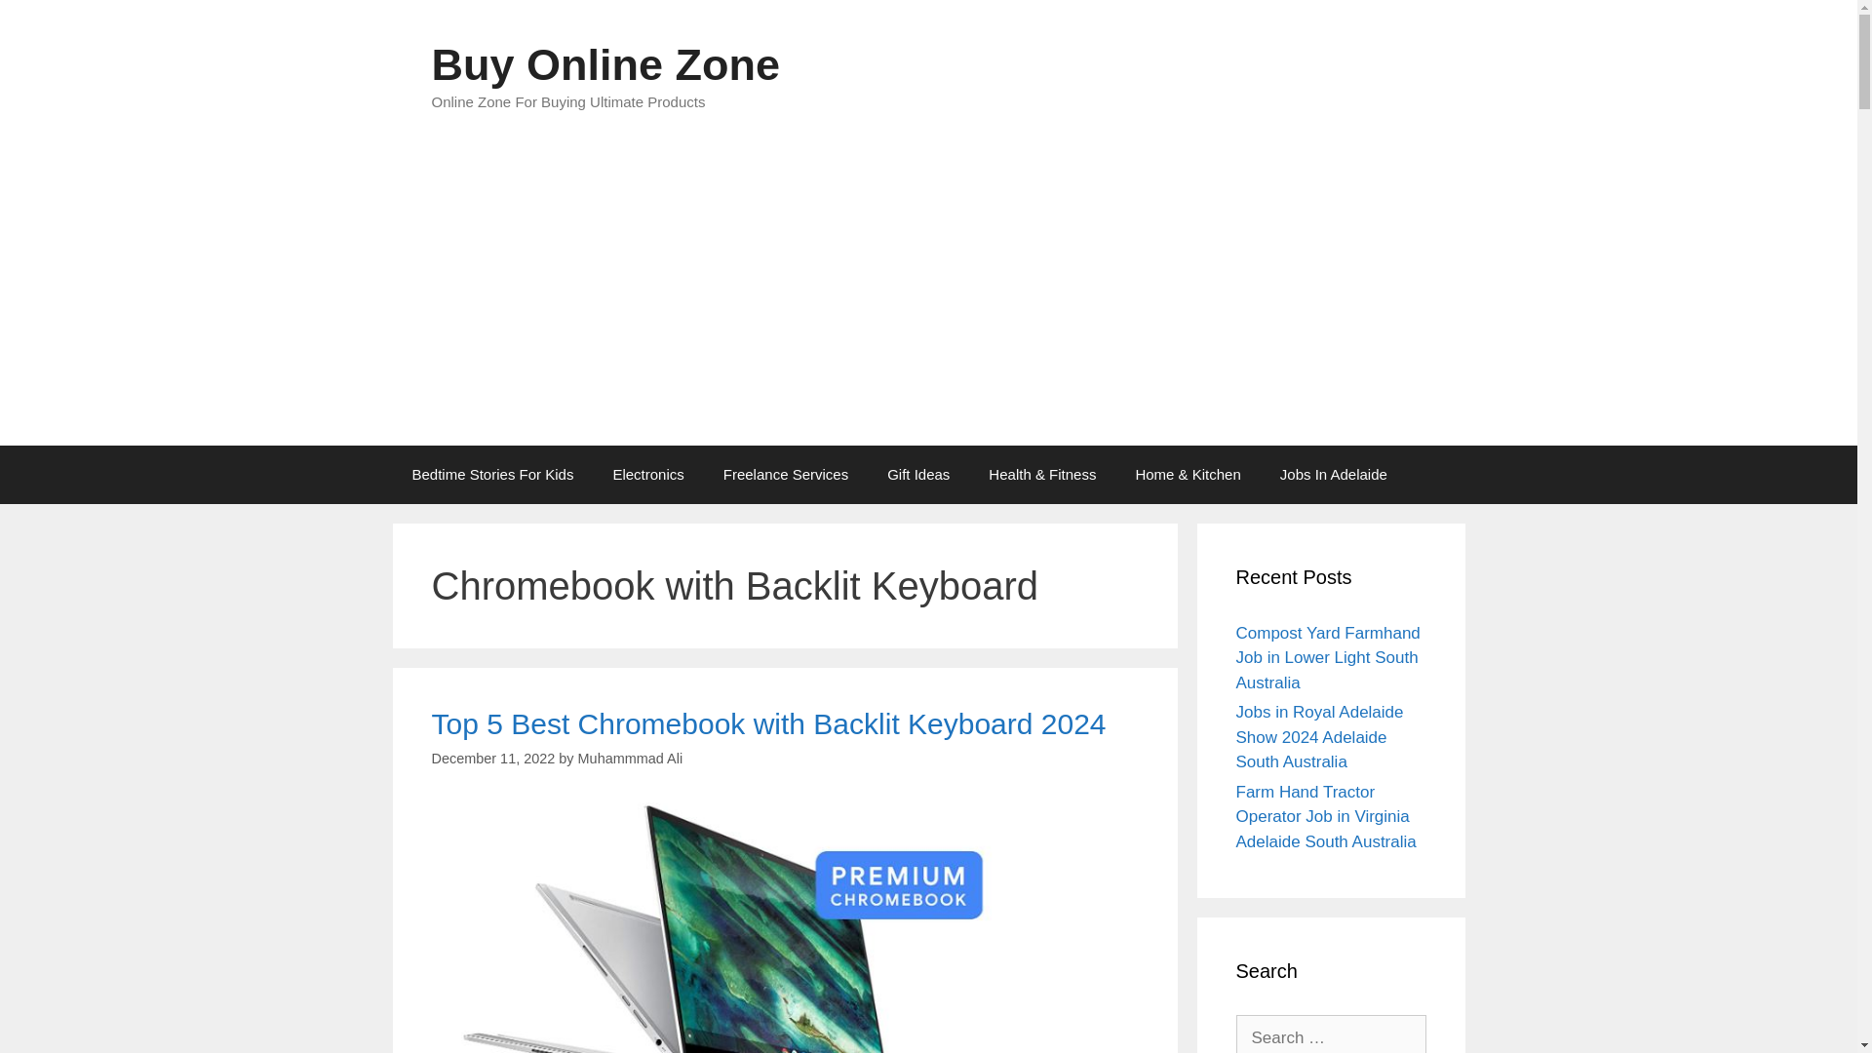  What do you see at coordinates (647, 474) in the screenshot?
I see `Electronics` at bounding box center [647, 474].